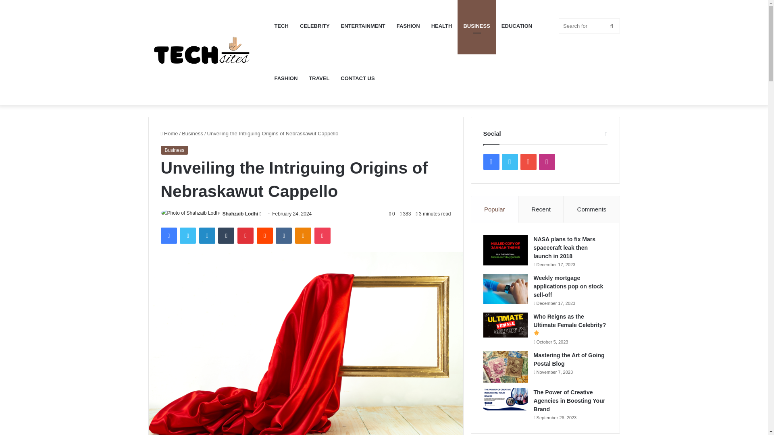  I want to click on Search for, so click(589, 26).